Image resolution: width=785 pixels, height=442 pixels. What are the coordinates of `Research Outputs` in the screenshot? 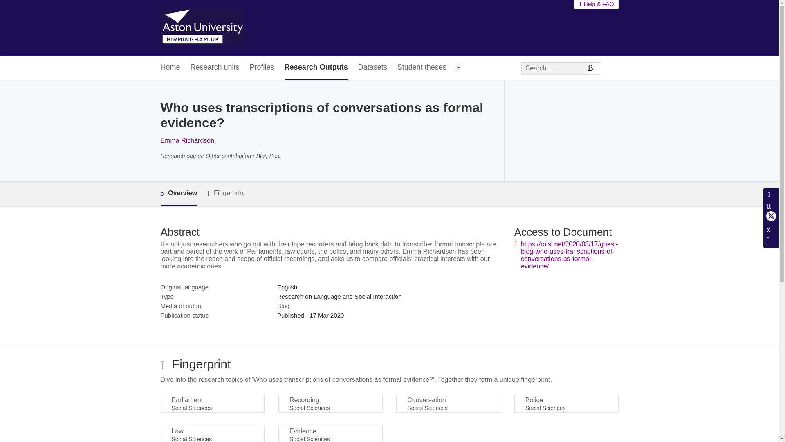 It's located at (316, 68).